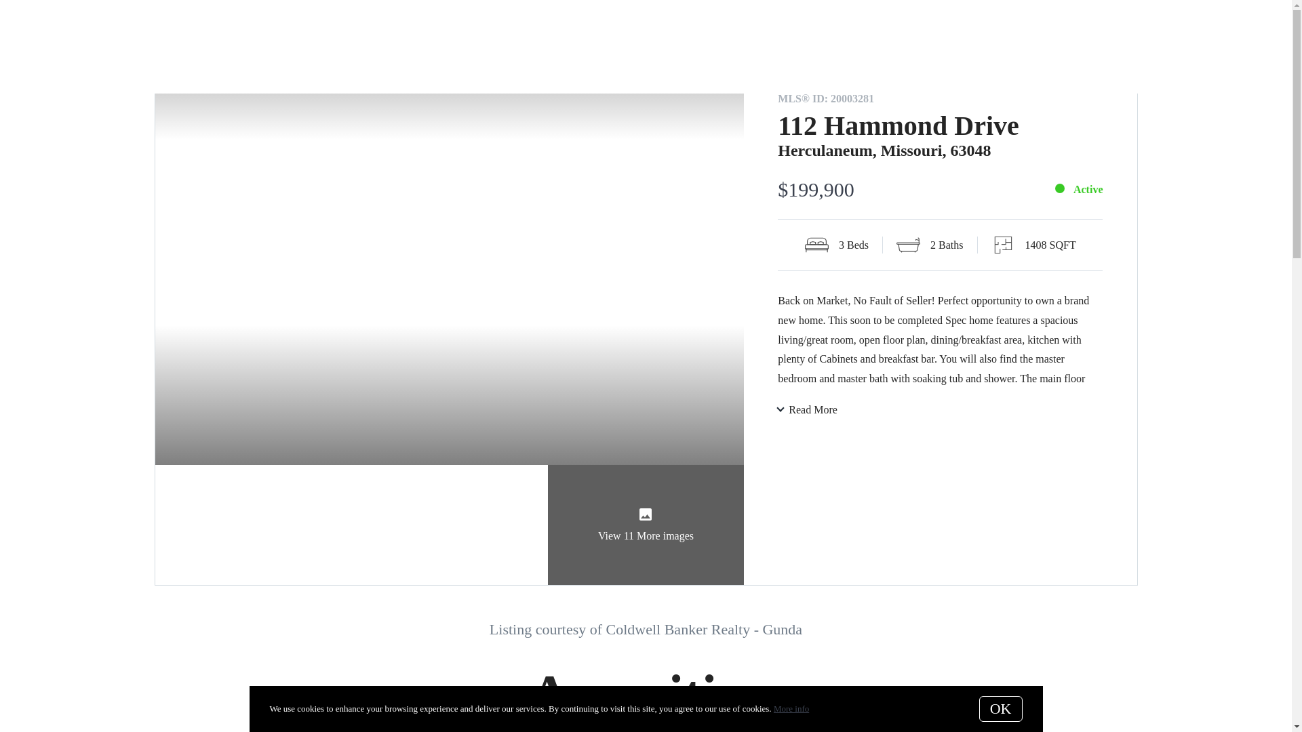 The height and width of the screenshot is (732, 1302). I want to click on View 11 More images, so click(646, 525).